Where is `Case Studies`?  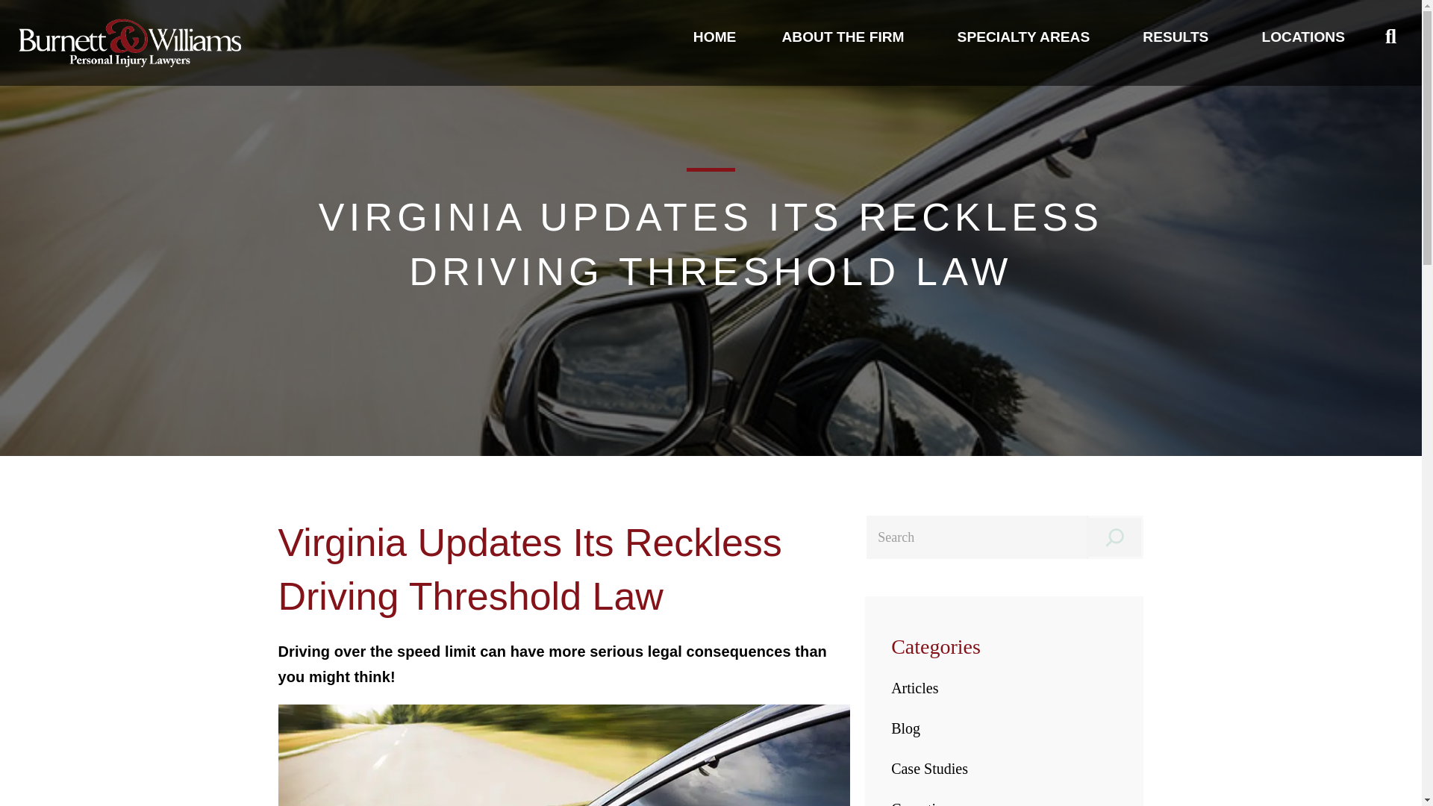 Case Studies is located at coordinates (930, 769).